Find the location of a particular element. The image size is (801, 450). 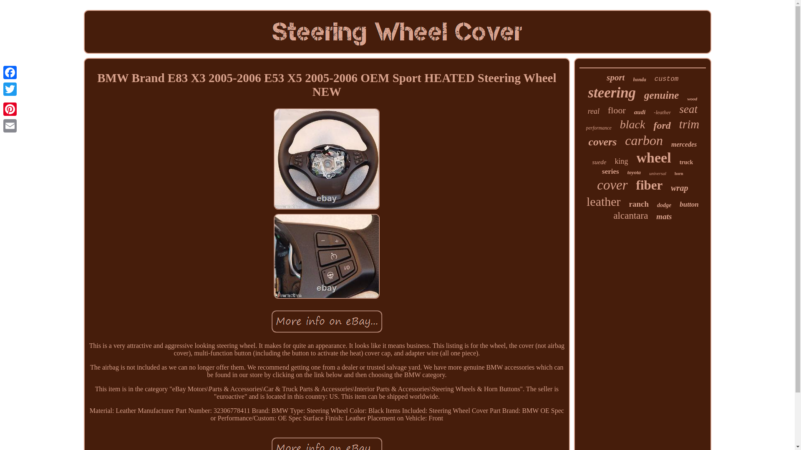

performance is located at coordinates (599, 128).